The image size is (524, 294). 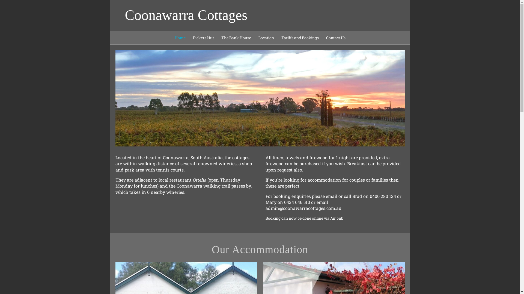 I want to click on Tariffs and Bookings, so click(x=300, y=38).